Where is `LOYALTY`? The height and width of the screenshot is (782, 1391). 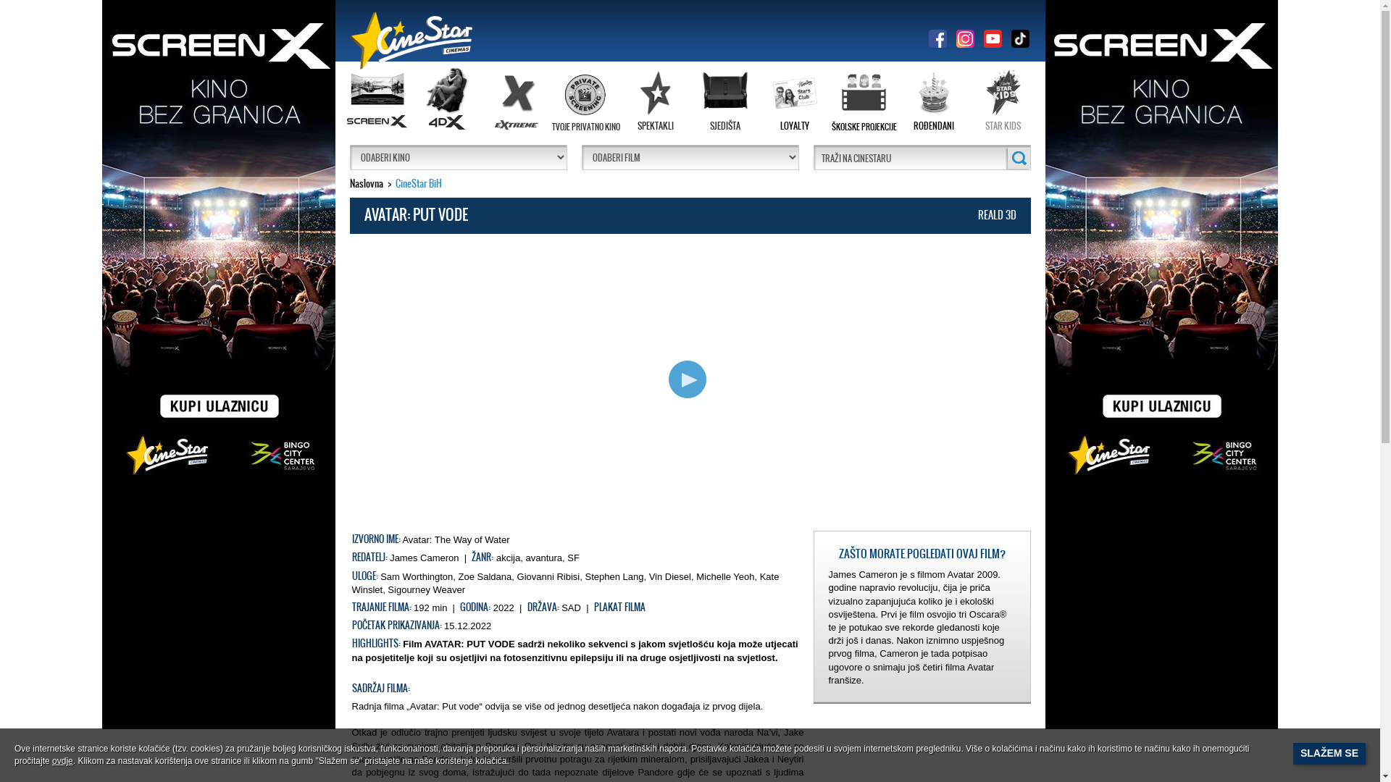
LOYALTY is located at coordinates (794, 103).